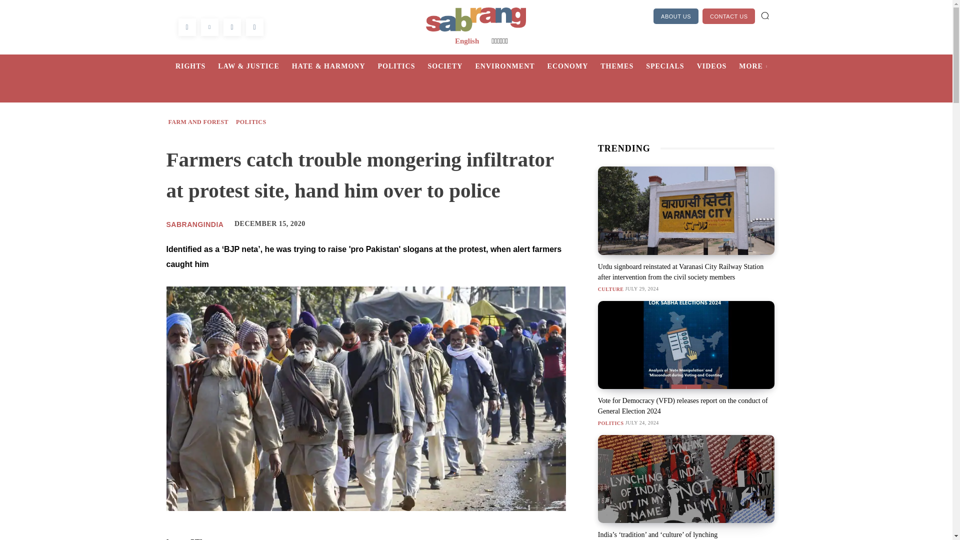  What do you see at coordinates (574, 66) in the screenshot?
I see `ECONOMY` at bounding box center [574, 66].